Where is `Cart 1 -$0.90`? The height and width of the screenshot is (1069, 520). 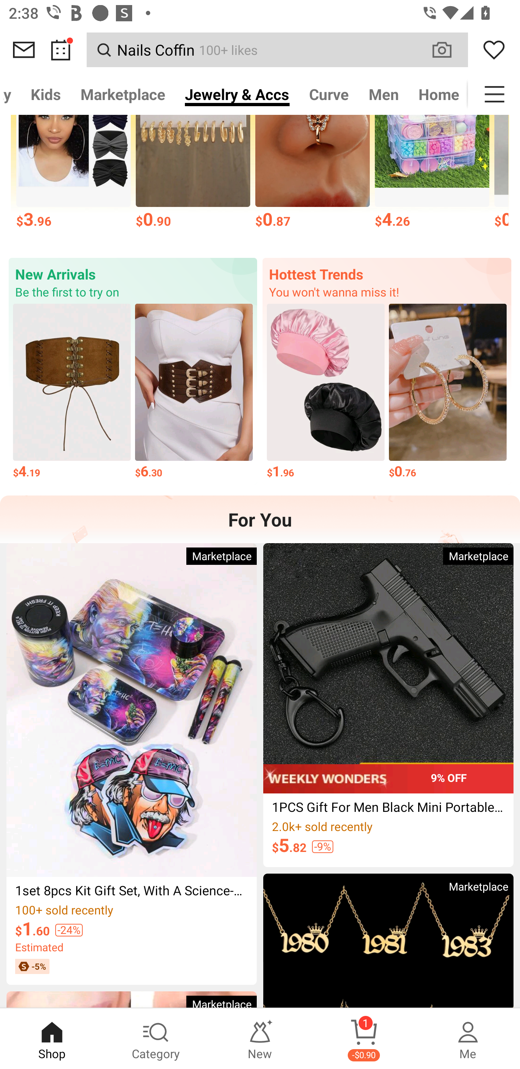 Cart 1 -$0.90 is located at coordinates (364, 1039).